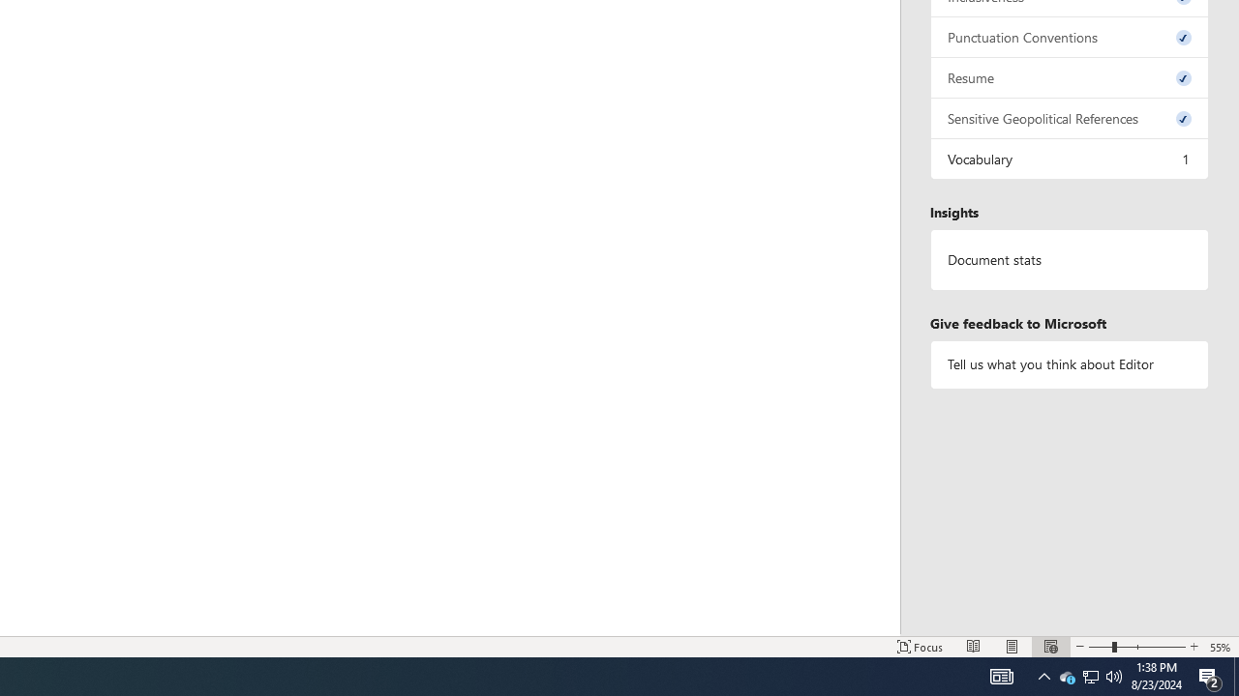  Describe the element at coordinates (1221, 646) in the screenshot. I see `Zoom 55%` at that location.